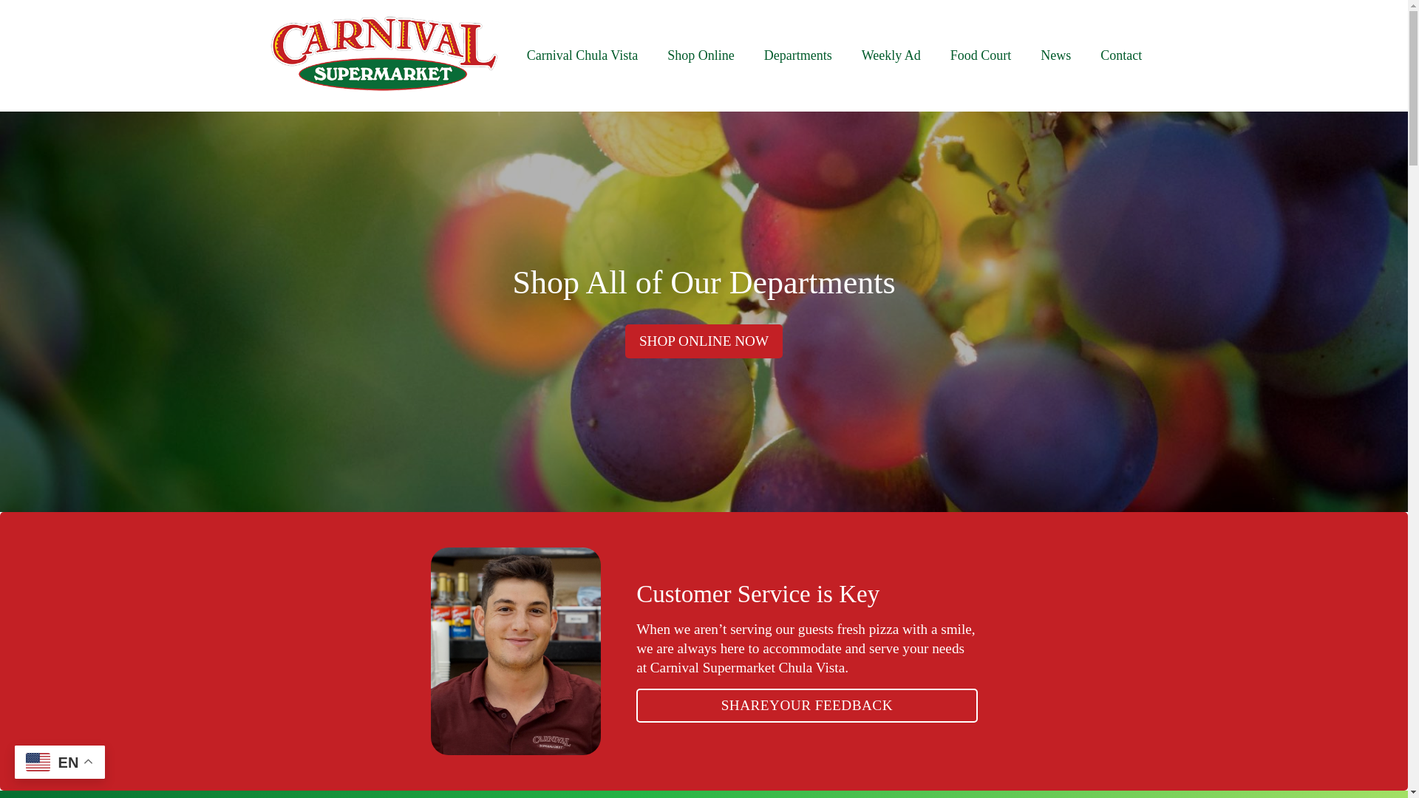 Image resolution: width=1419 pixels, height=798 pixels. Describe the element at coordinates (798, 55) in the screenshot. I see `Departments` at that location.